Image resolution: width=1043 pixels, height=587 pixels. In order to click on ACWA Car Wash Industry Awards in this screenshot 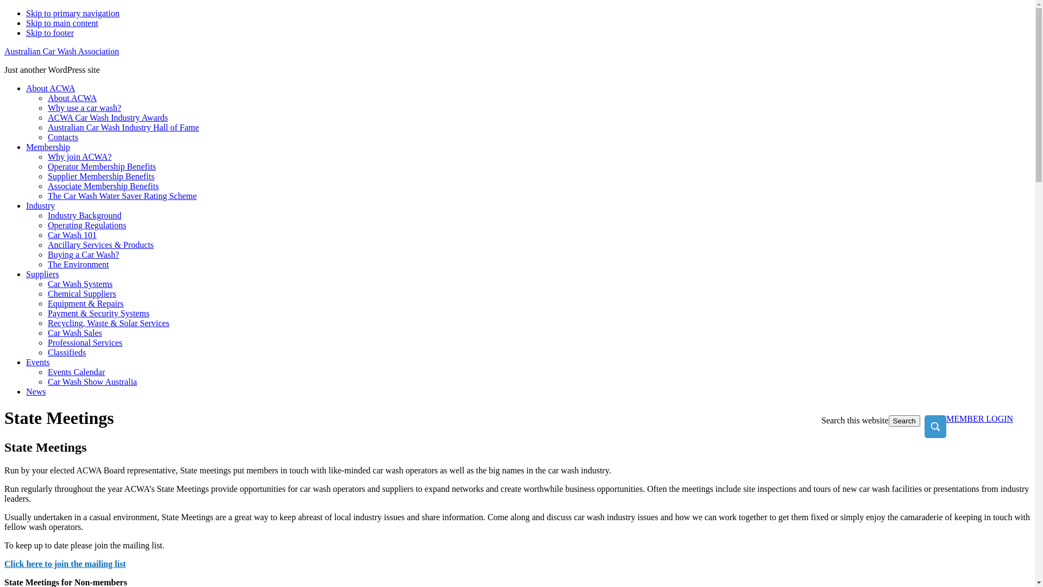, I will do `click(108, 117)`.